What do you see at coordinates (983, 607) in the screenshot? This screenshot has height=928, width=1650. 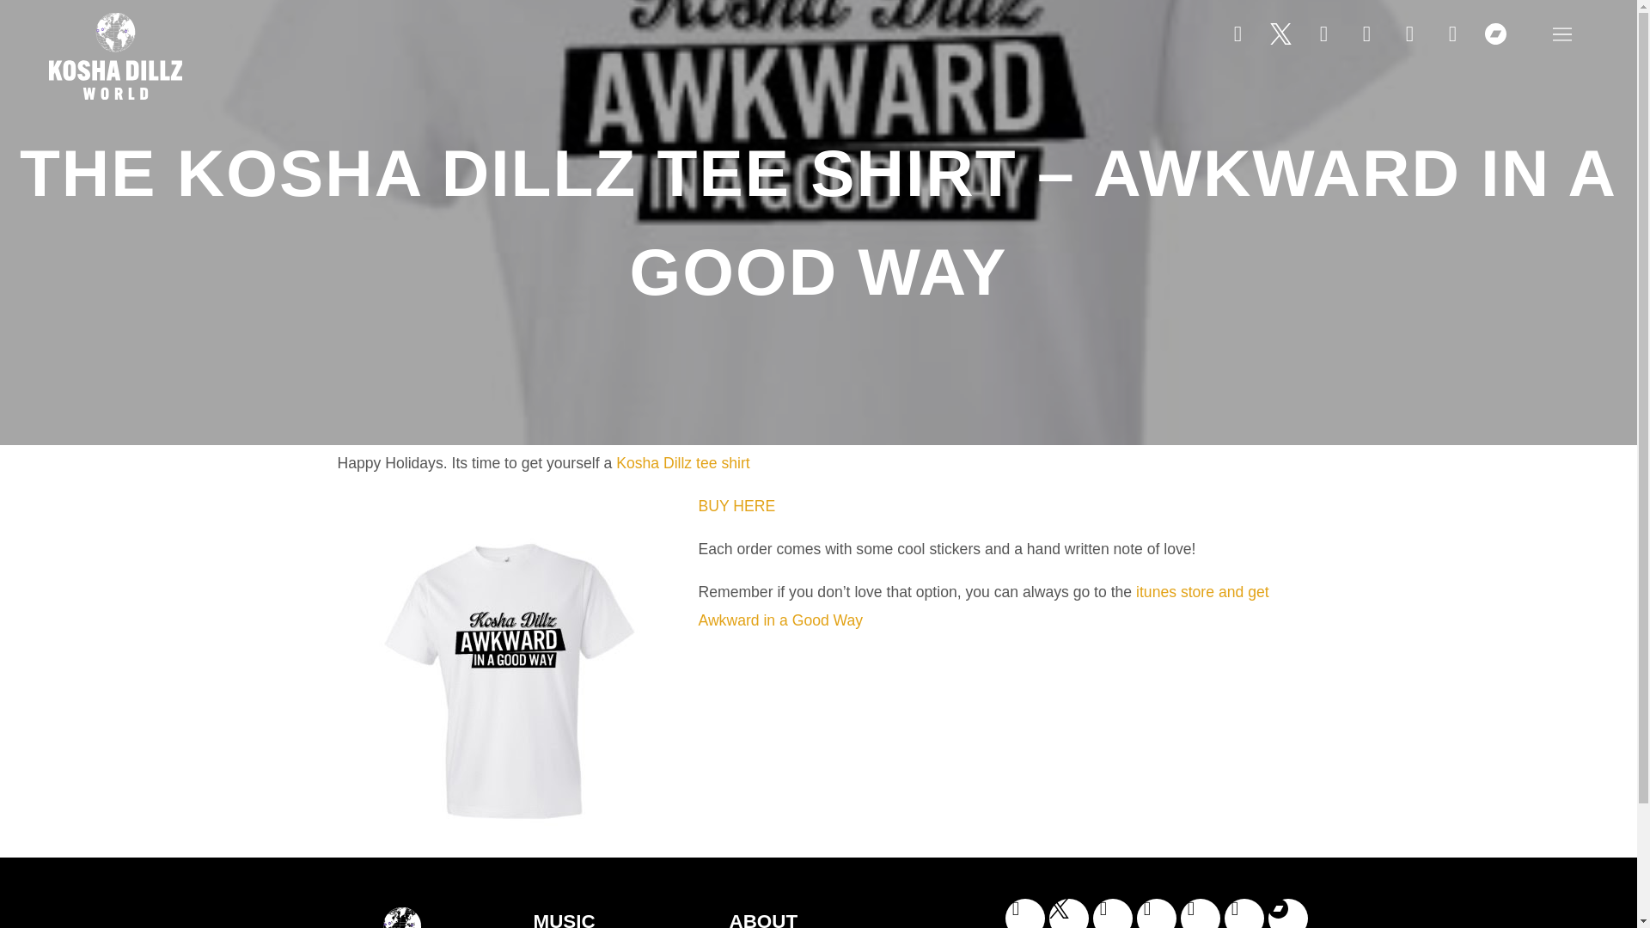 I see `itunes store and get Awkward in a Good Way` at bounding box center [983, 607].